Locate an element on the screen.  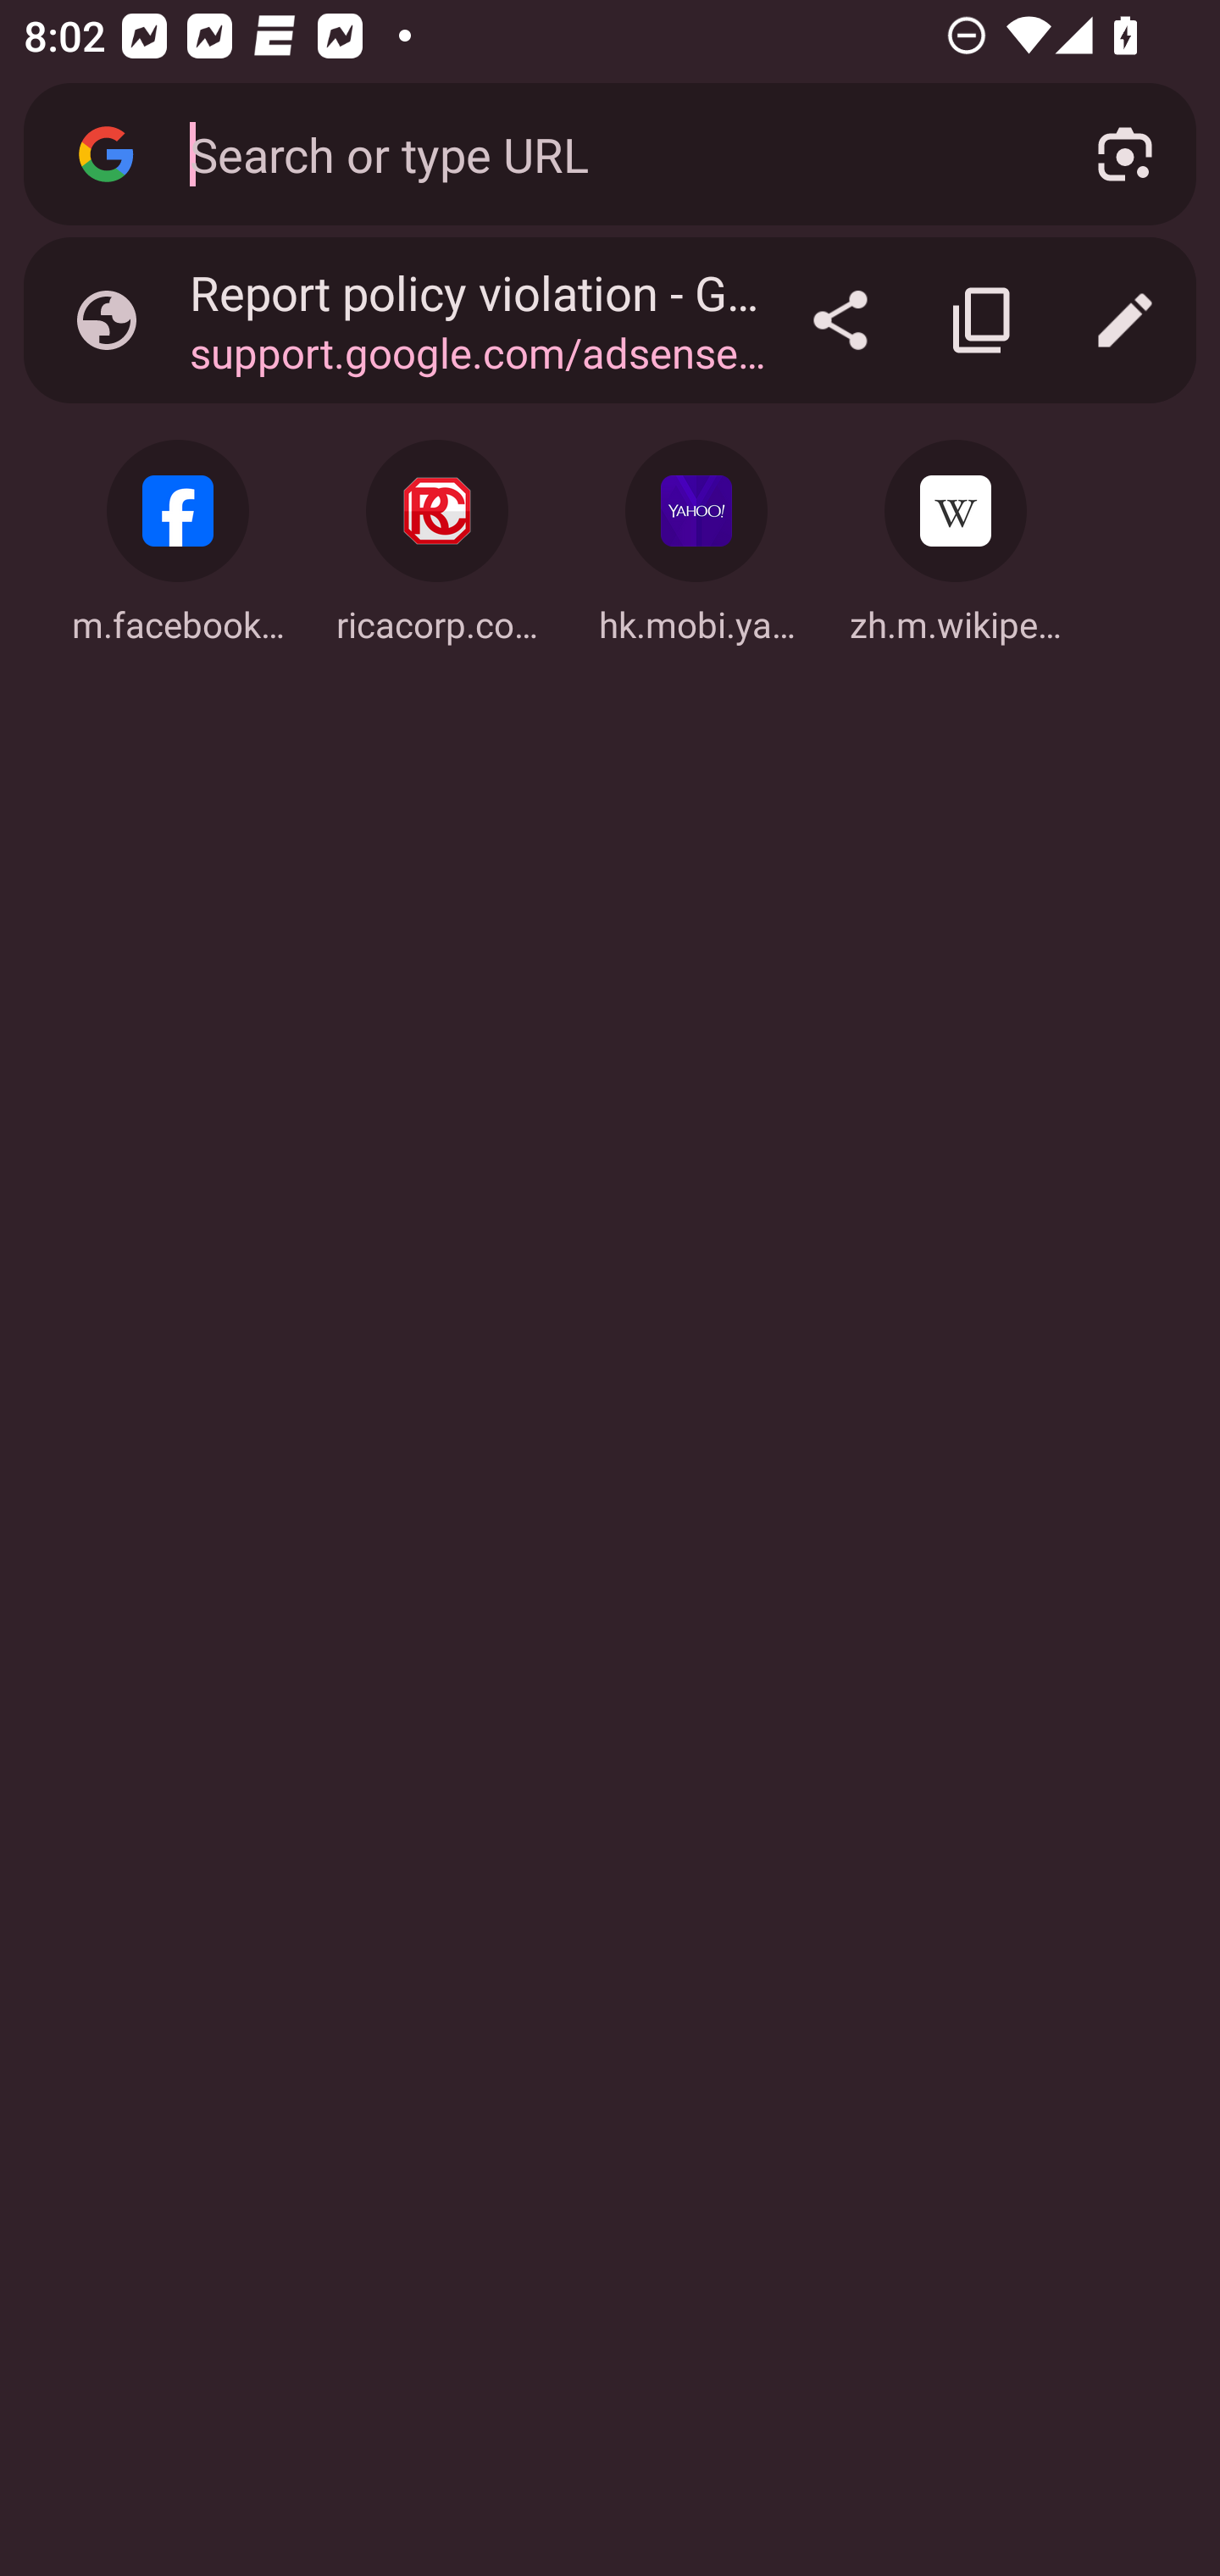
Copy link is located at coordinates (983, 320).